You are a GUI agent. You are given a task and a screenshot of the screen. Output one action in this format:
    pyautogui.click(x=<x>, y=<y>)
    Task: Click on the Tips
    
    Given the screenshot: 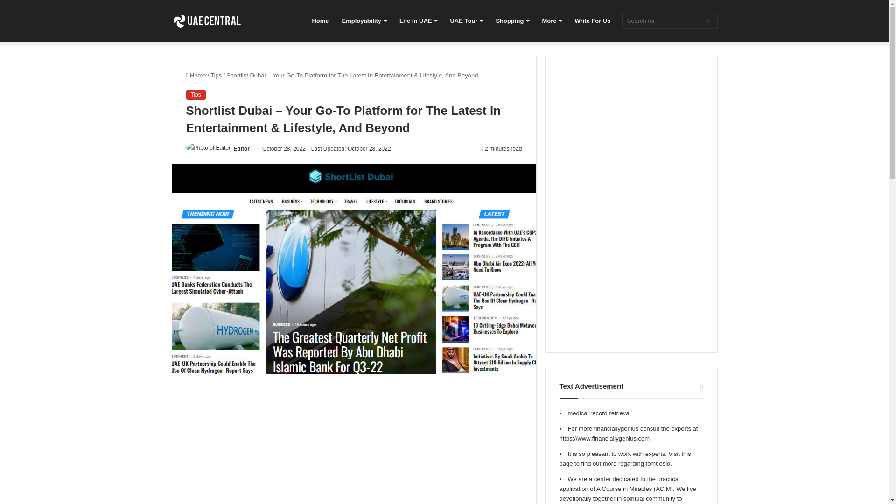 What is the action you would take?
    pyautogui.click(x=195, y=94)
    